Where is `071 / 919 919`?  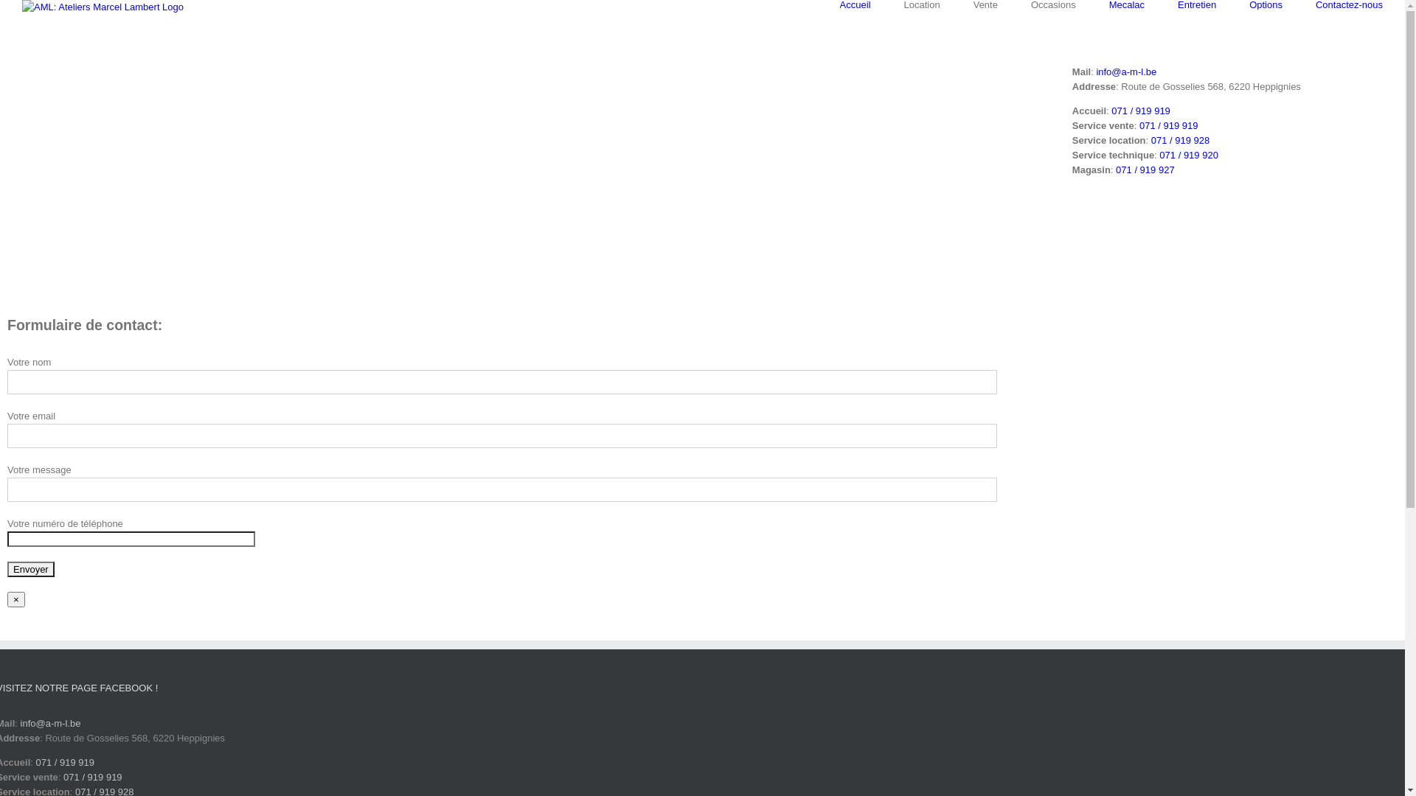
071 / 919 919 is located at coordinates (93, 777).